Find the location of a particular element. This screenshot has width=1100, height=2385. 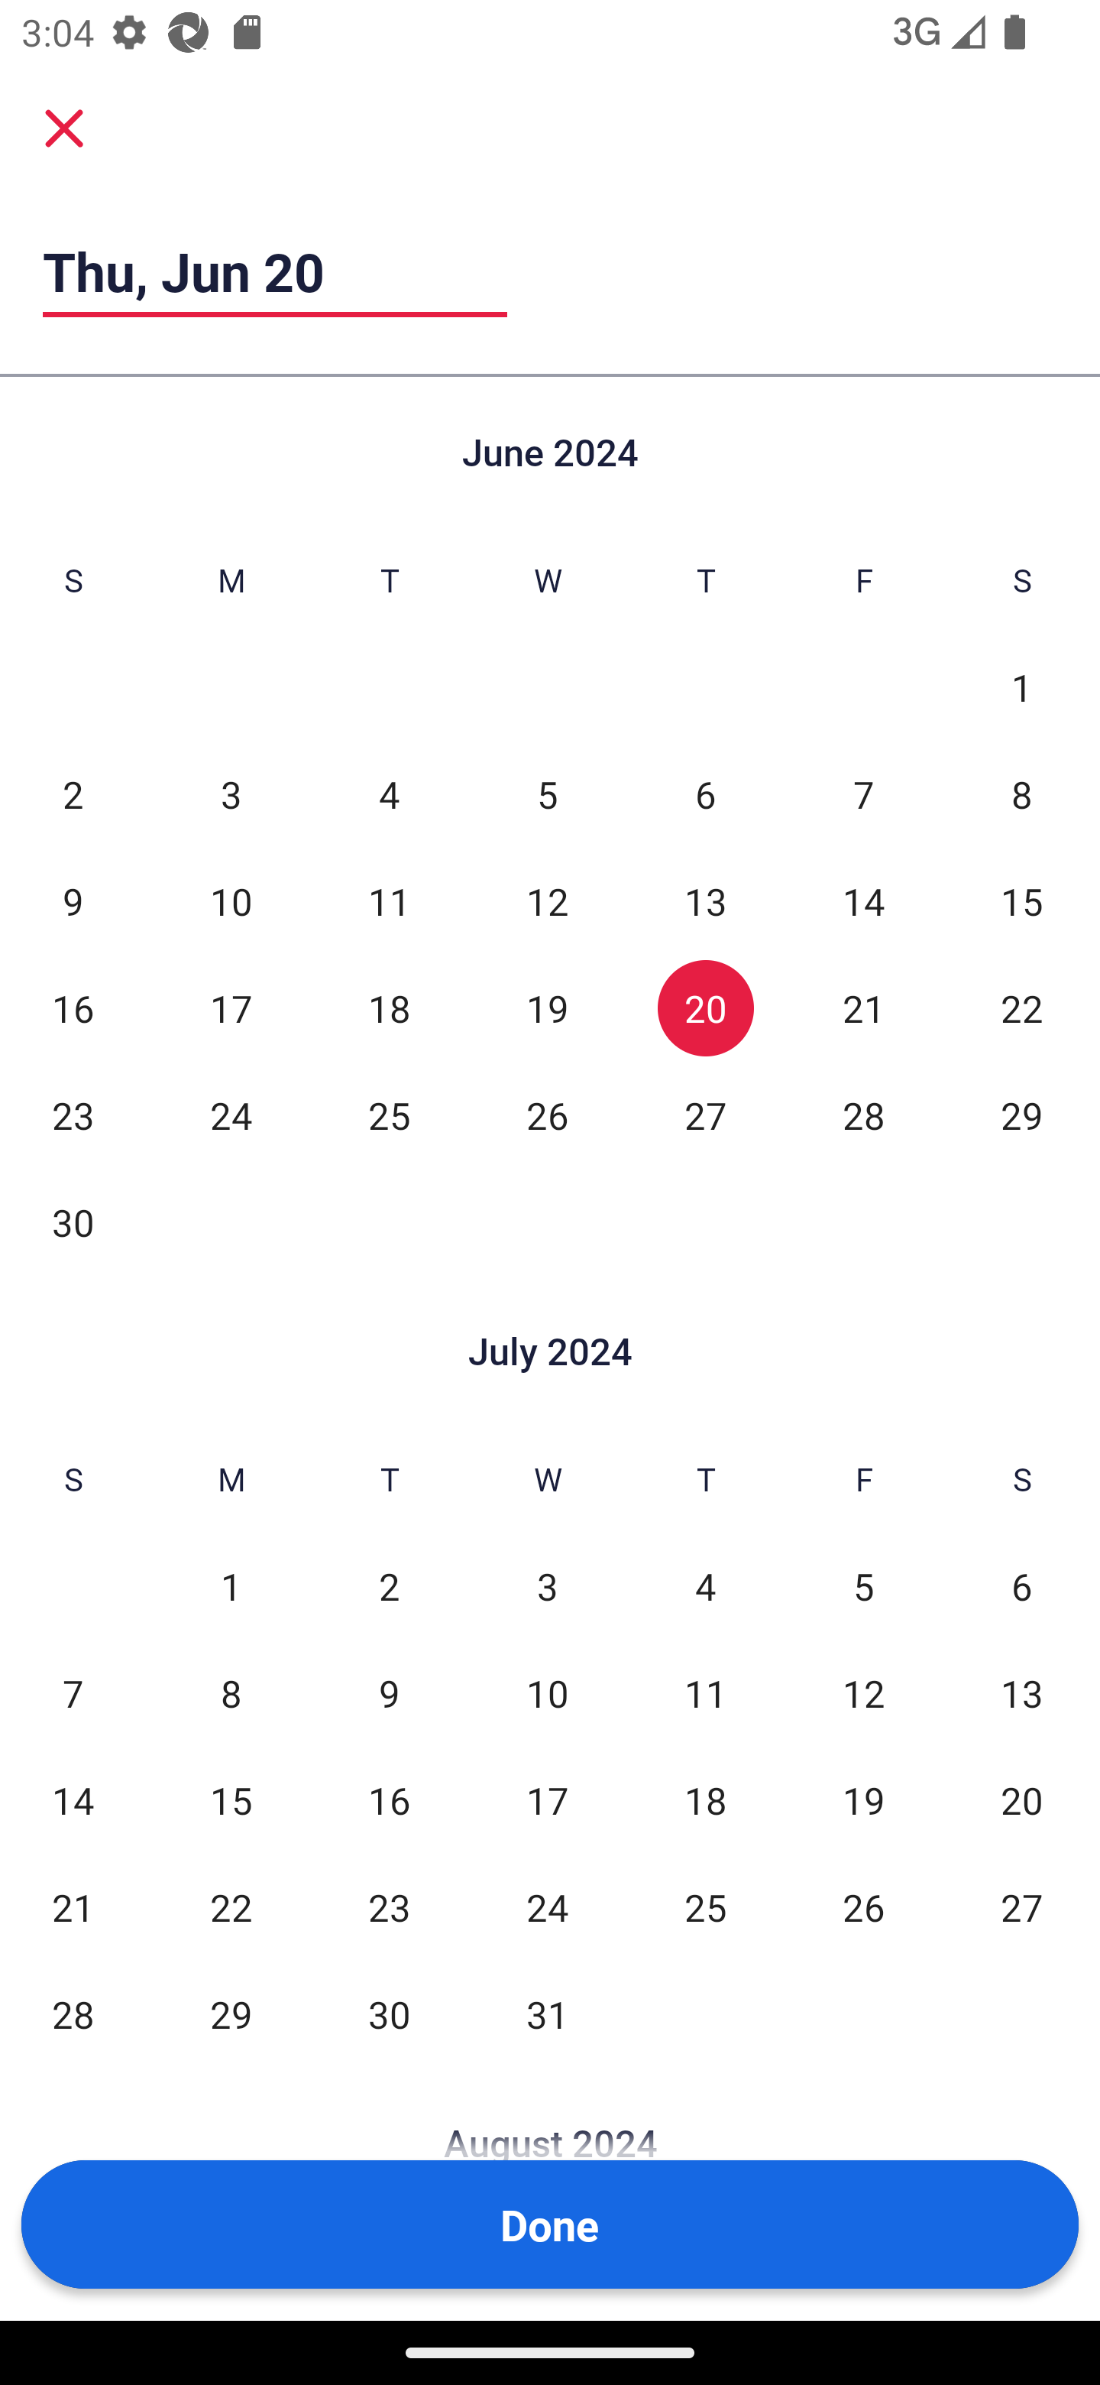

Cancel is located at coordinates (64, 127).